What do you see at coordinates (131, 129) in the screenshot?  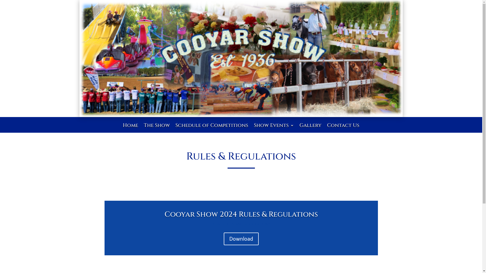 I see `Home` at bounding box center [131, 129].